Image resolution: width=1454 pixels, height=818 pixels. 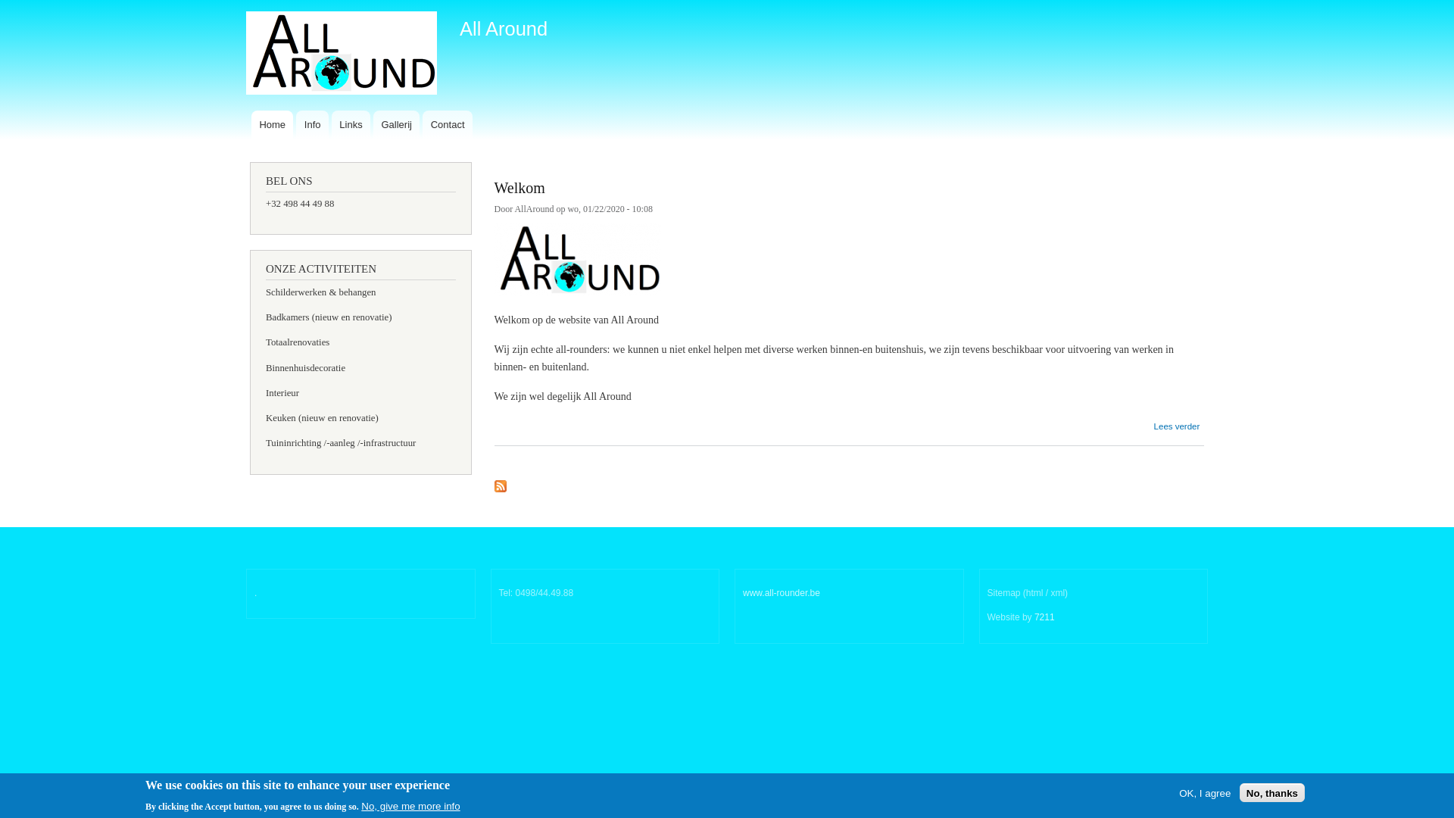 I want to click on Home, so click(x=344, y=55).